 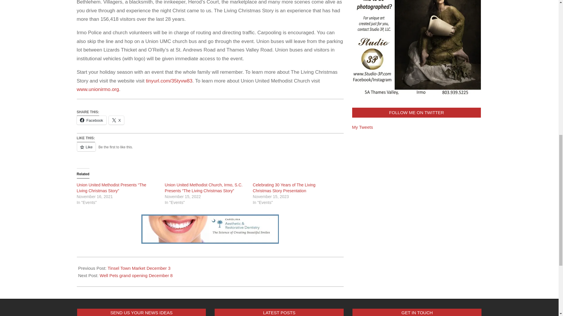 What do you see at coordinates (91, 120) in the screenshot?
I see `Facebook` at bounding box center [91, 120].